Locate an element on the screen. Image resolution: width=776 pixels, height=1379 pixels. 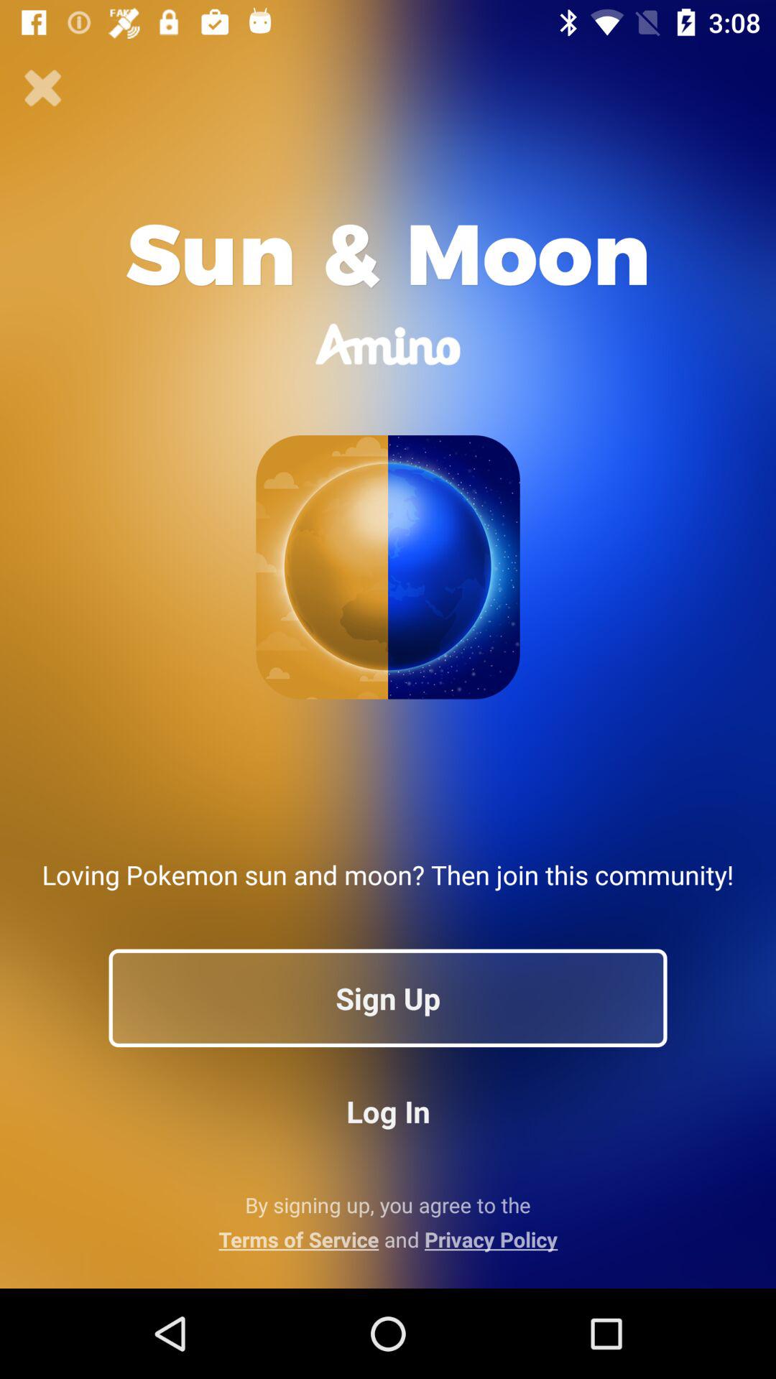
scroll until the log in item is located at coordinates (388, 1110).